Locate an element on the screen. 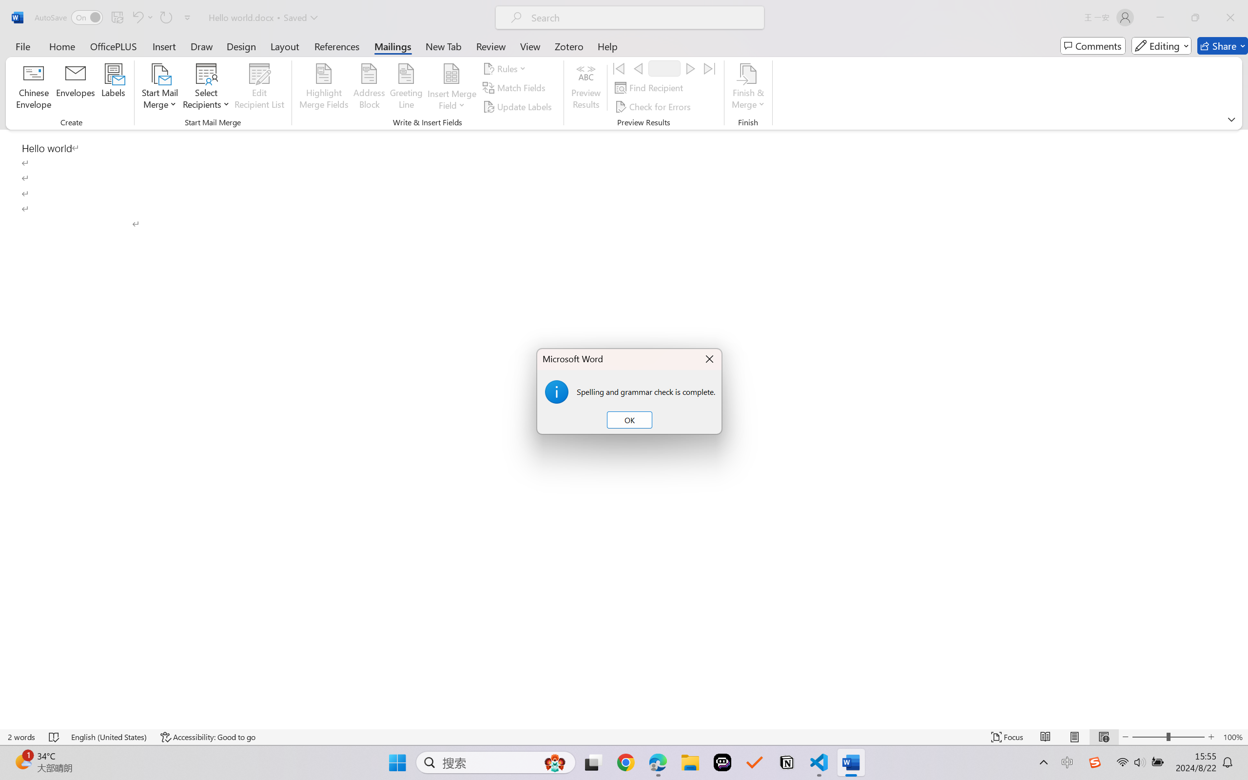 The height and width of the screenshot is (780, 1248). Restore Down is located at coordinates (1195, 18).